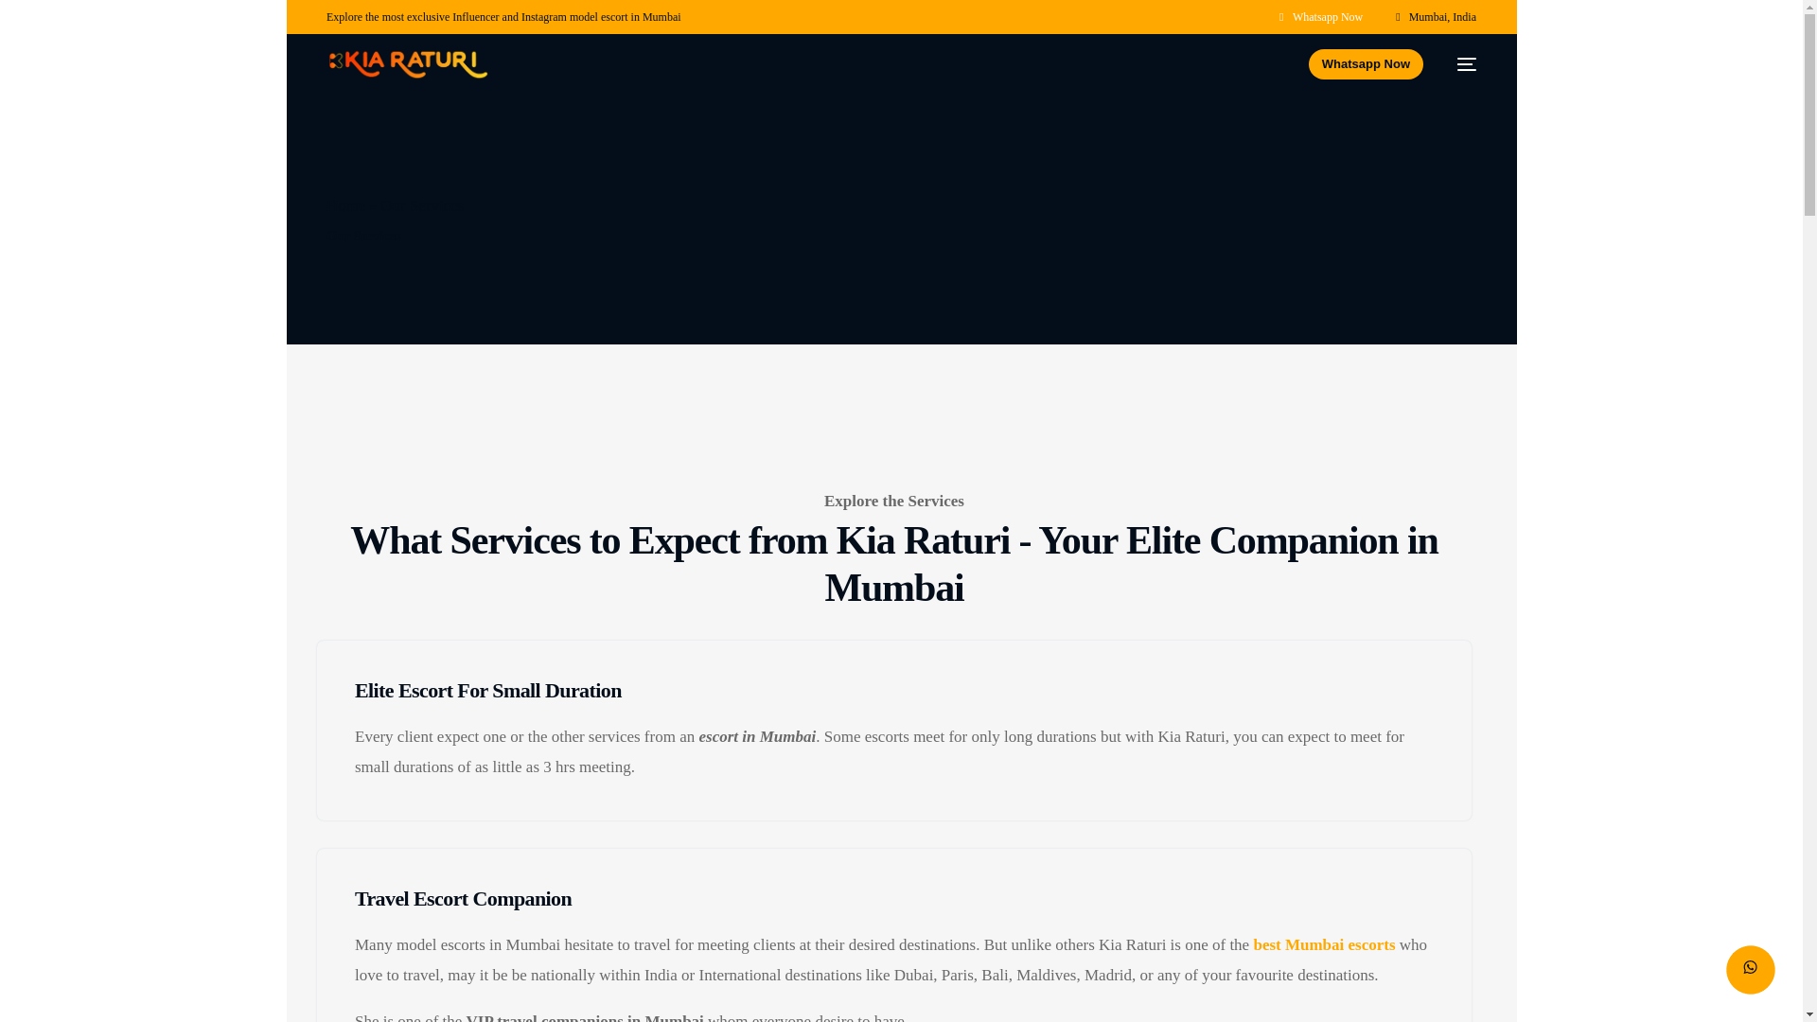 This screenshot has width=1817, height=1022. I want to click on   Whatsapp Now, so click(1319, 16).